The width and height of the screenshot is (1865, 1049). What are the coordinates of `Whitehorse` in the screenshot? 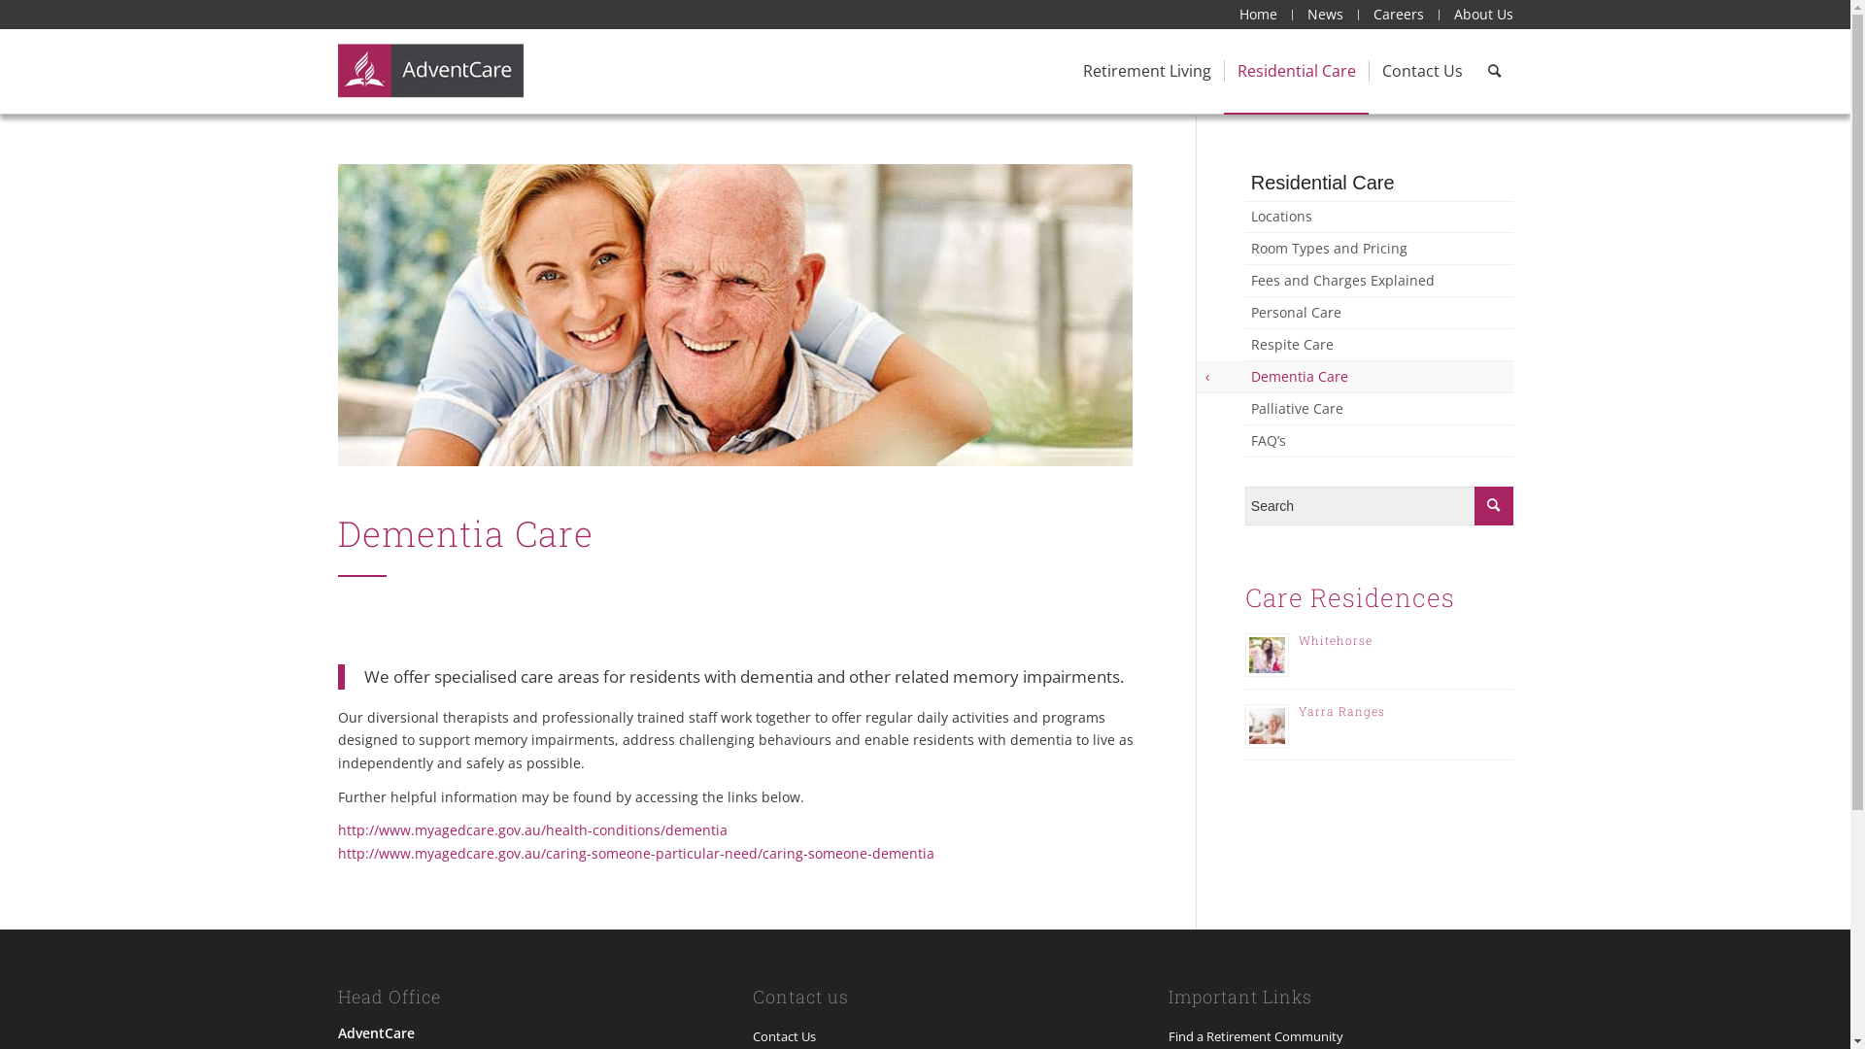 It's located at (1336, 640).